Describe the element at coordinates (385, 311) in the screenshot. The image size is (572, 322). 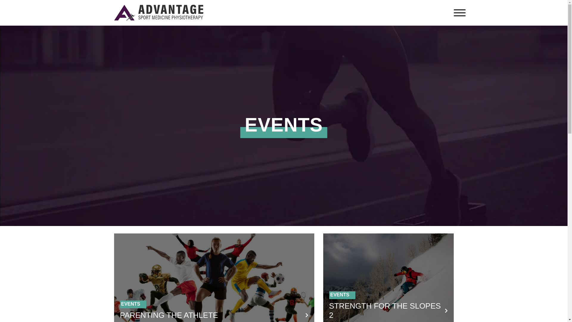
I see `STRENGTH FOR THE SLOPES 2` at that location.